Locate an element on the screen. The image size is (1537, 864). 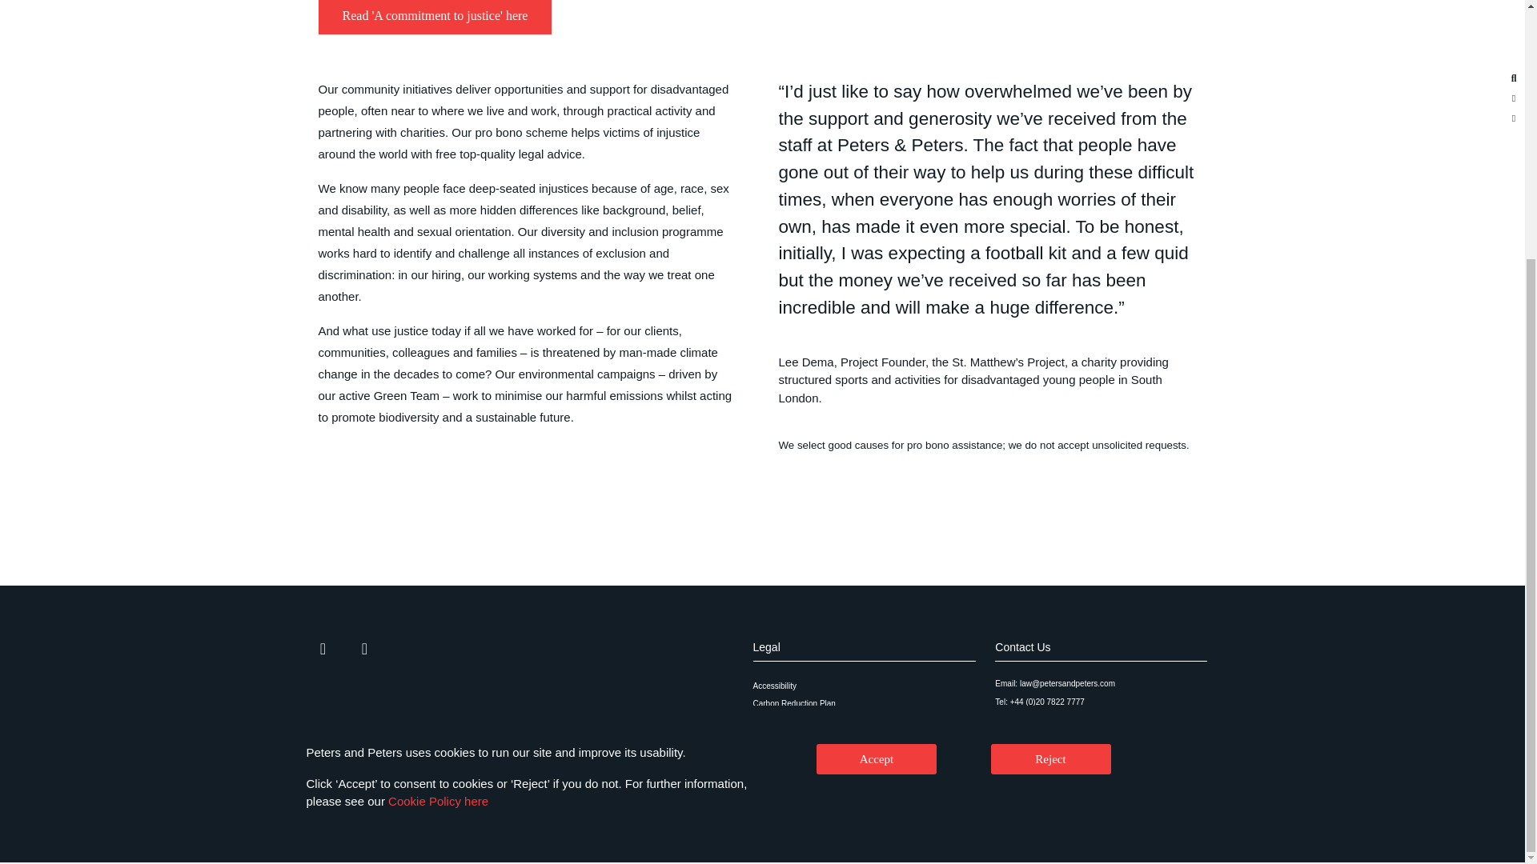
Cookie Policy is located at coordinates (865, 722).